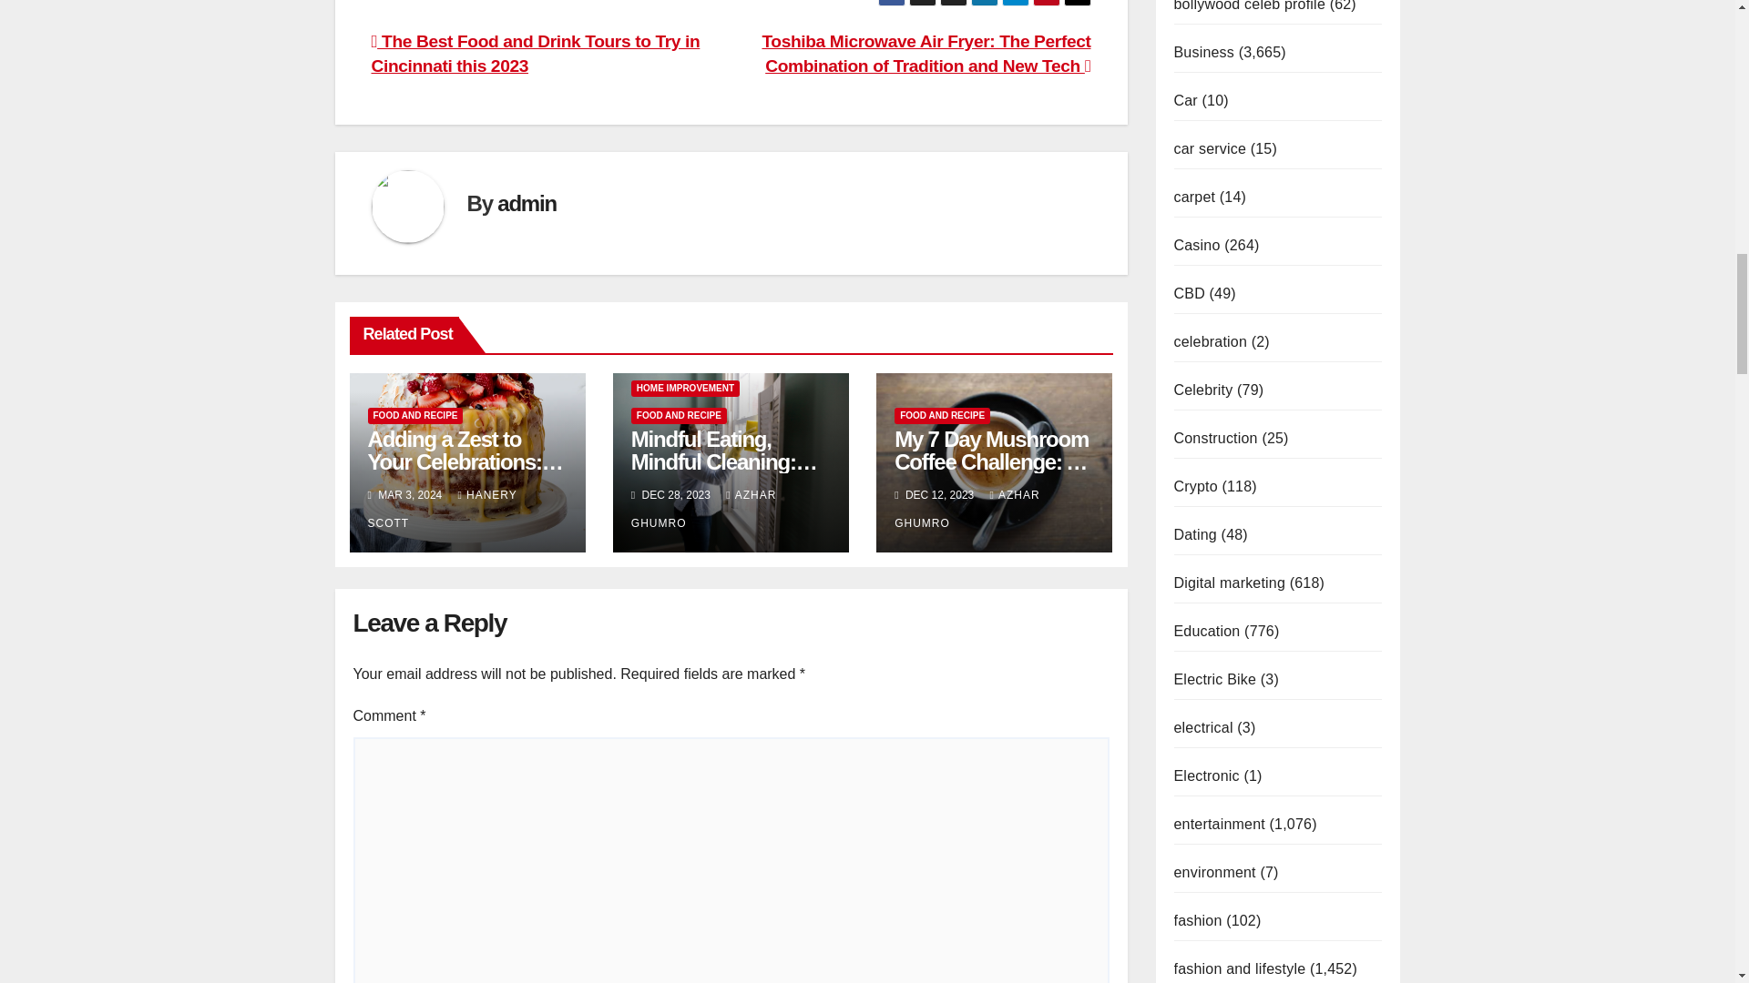  I want to click on HANERY SCOTT, so click(443, 509).